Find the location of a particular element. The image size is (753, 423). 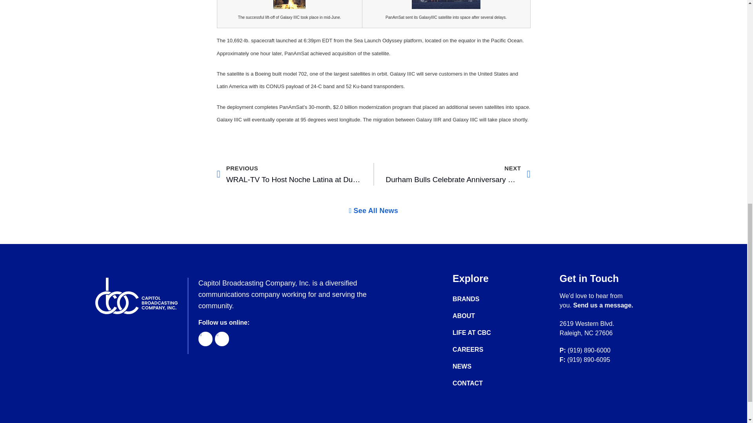

ABOUT is located at coordinates (479, 333).